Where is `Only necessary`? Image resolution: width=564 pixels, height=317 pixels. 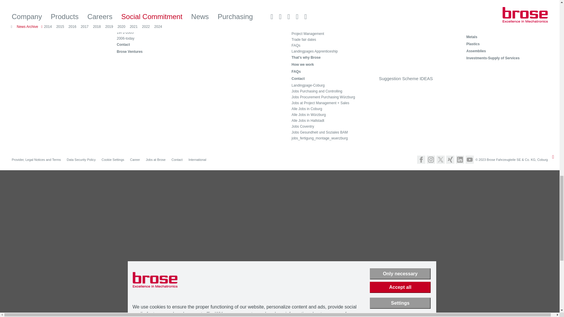 Only necessary is located at coordinates (400, 274).